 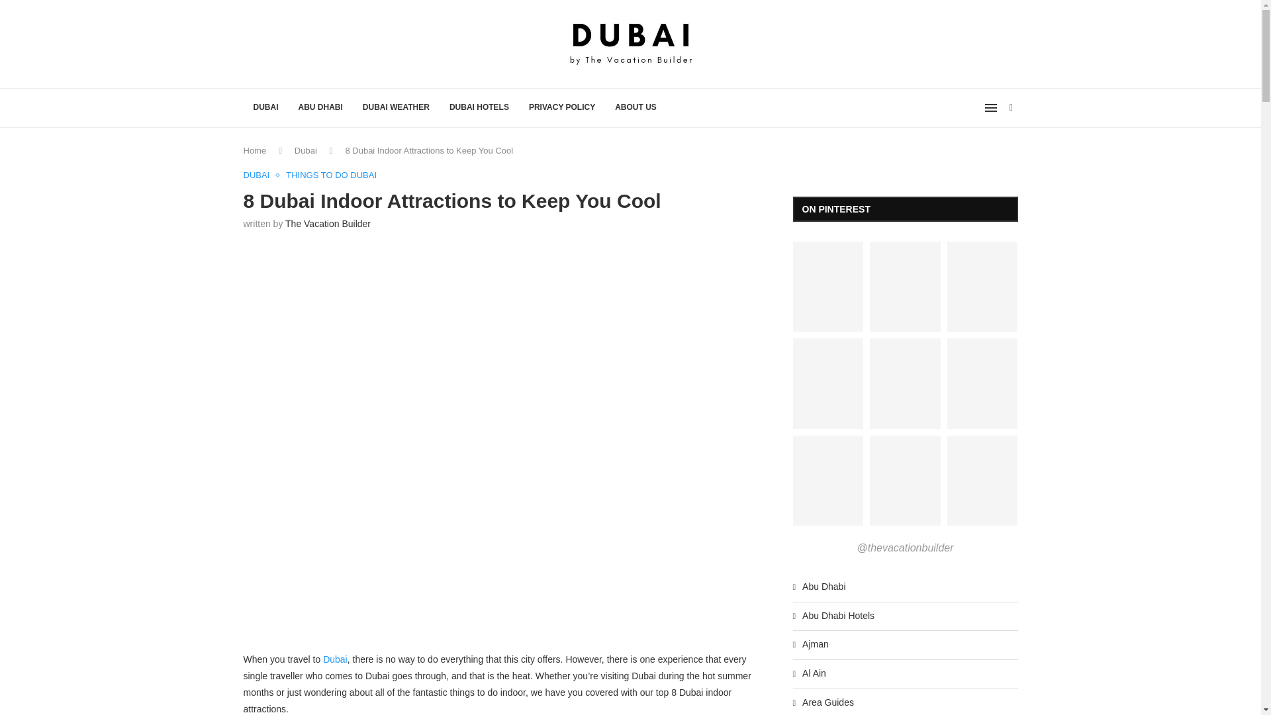 What do you see at coordinates (260, 175) in the screenshot?
I see `DUBAI` at bounding box center [260, 175].